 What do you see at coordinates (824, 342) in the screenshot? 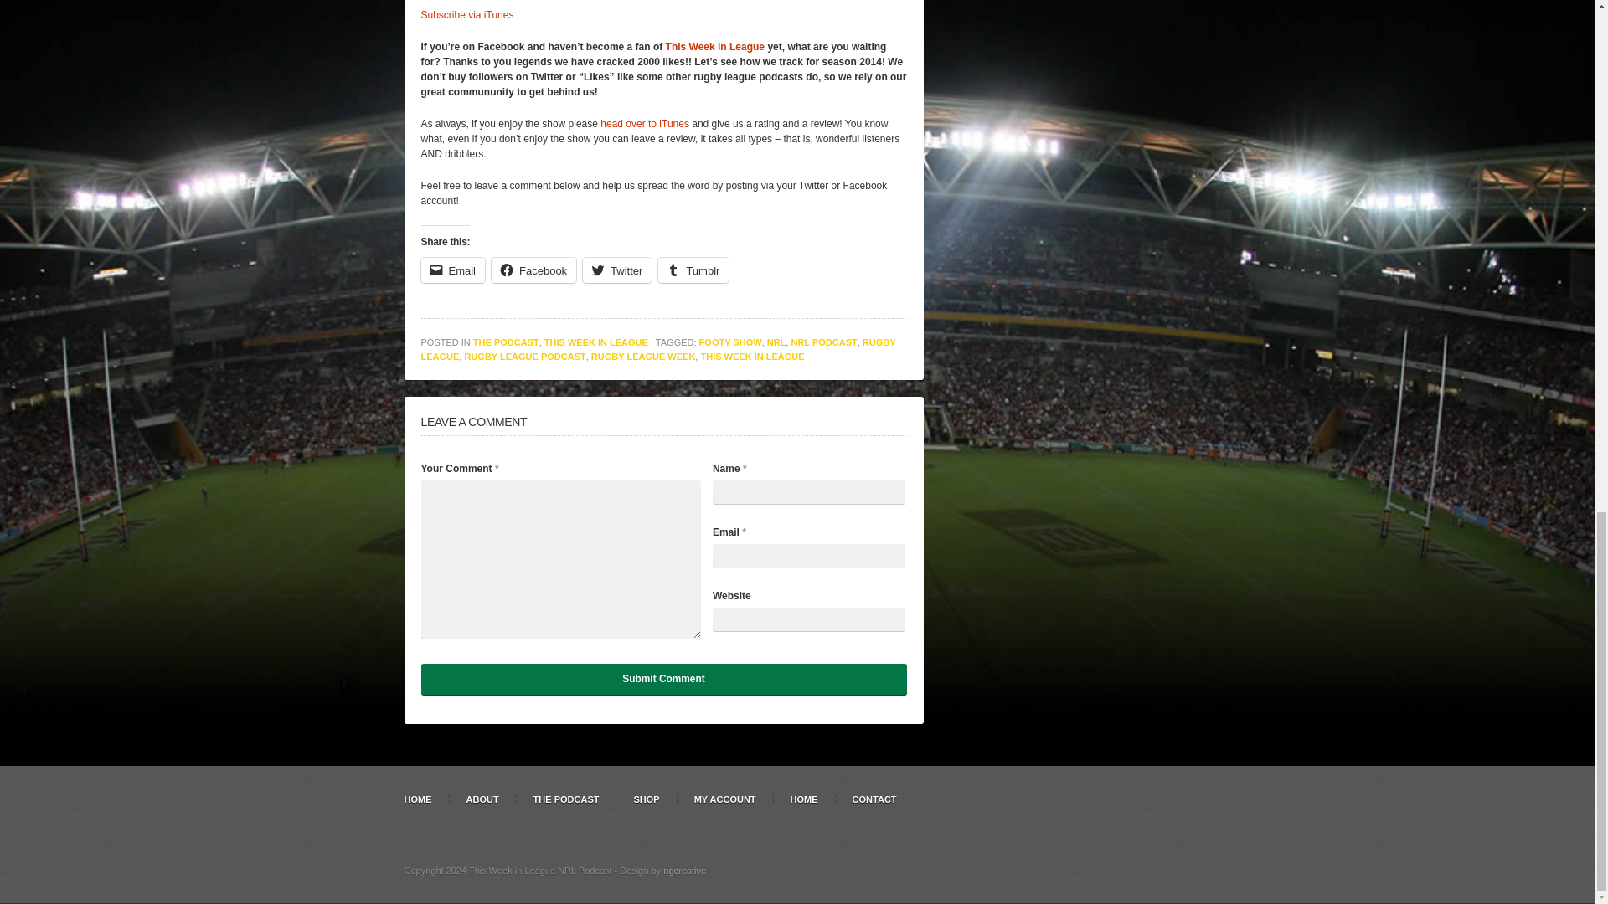
I see `NRL PODCAST` at bounding box center [824, 342].